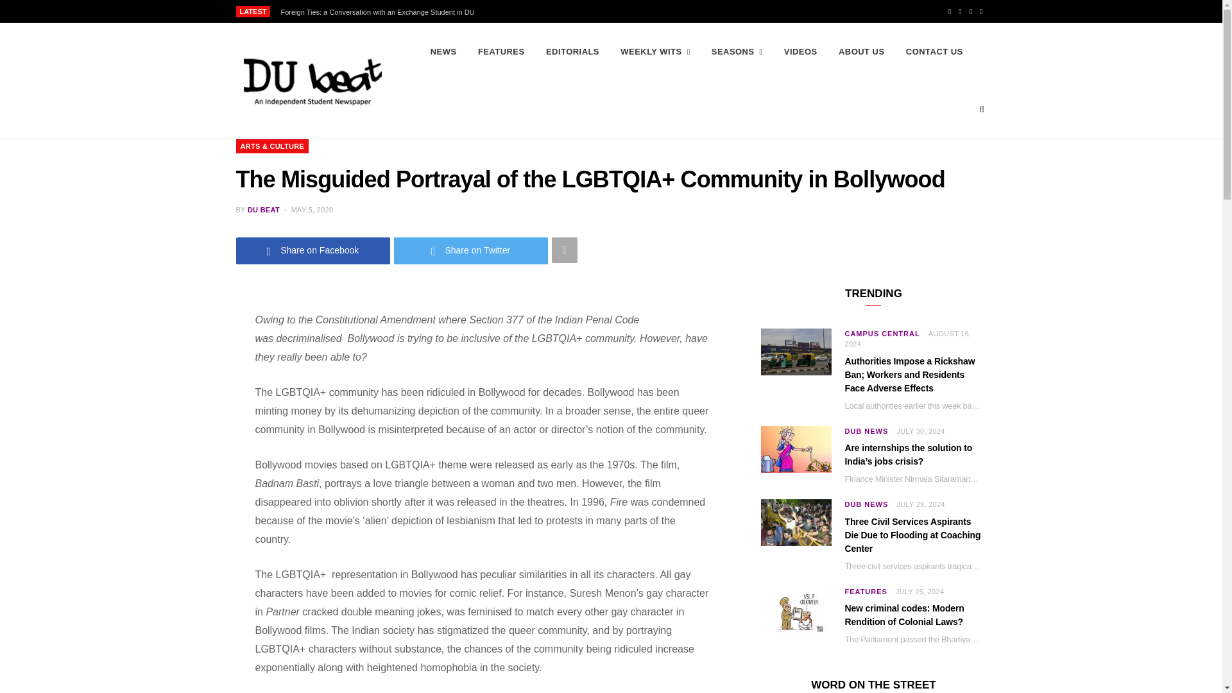  Describe the element at coordinates (655, 51) in the screenshot. I see `WEEKLY WITS` at that location.